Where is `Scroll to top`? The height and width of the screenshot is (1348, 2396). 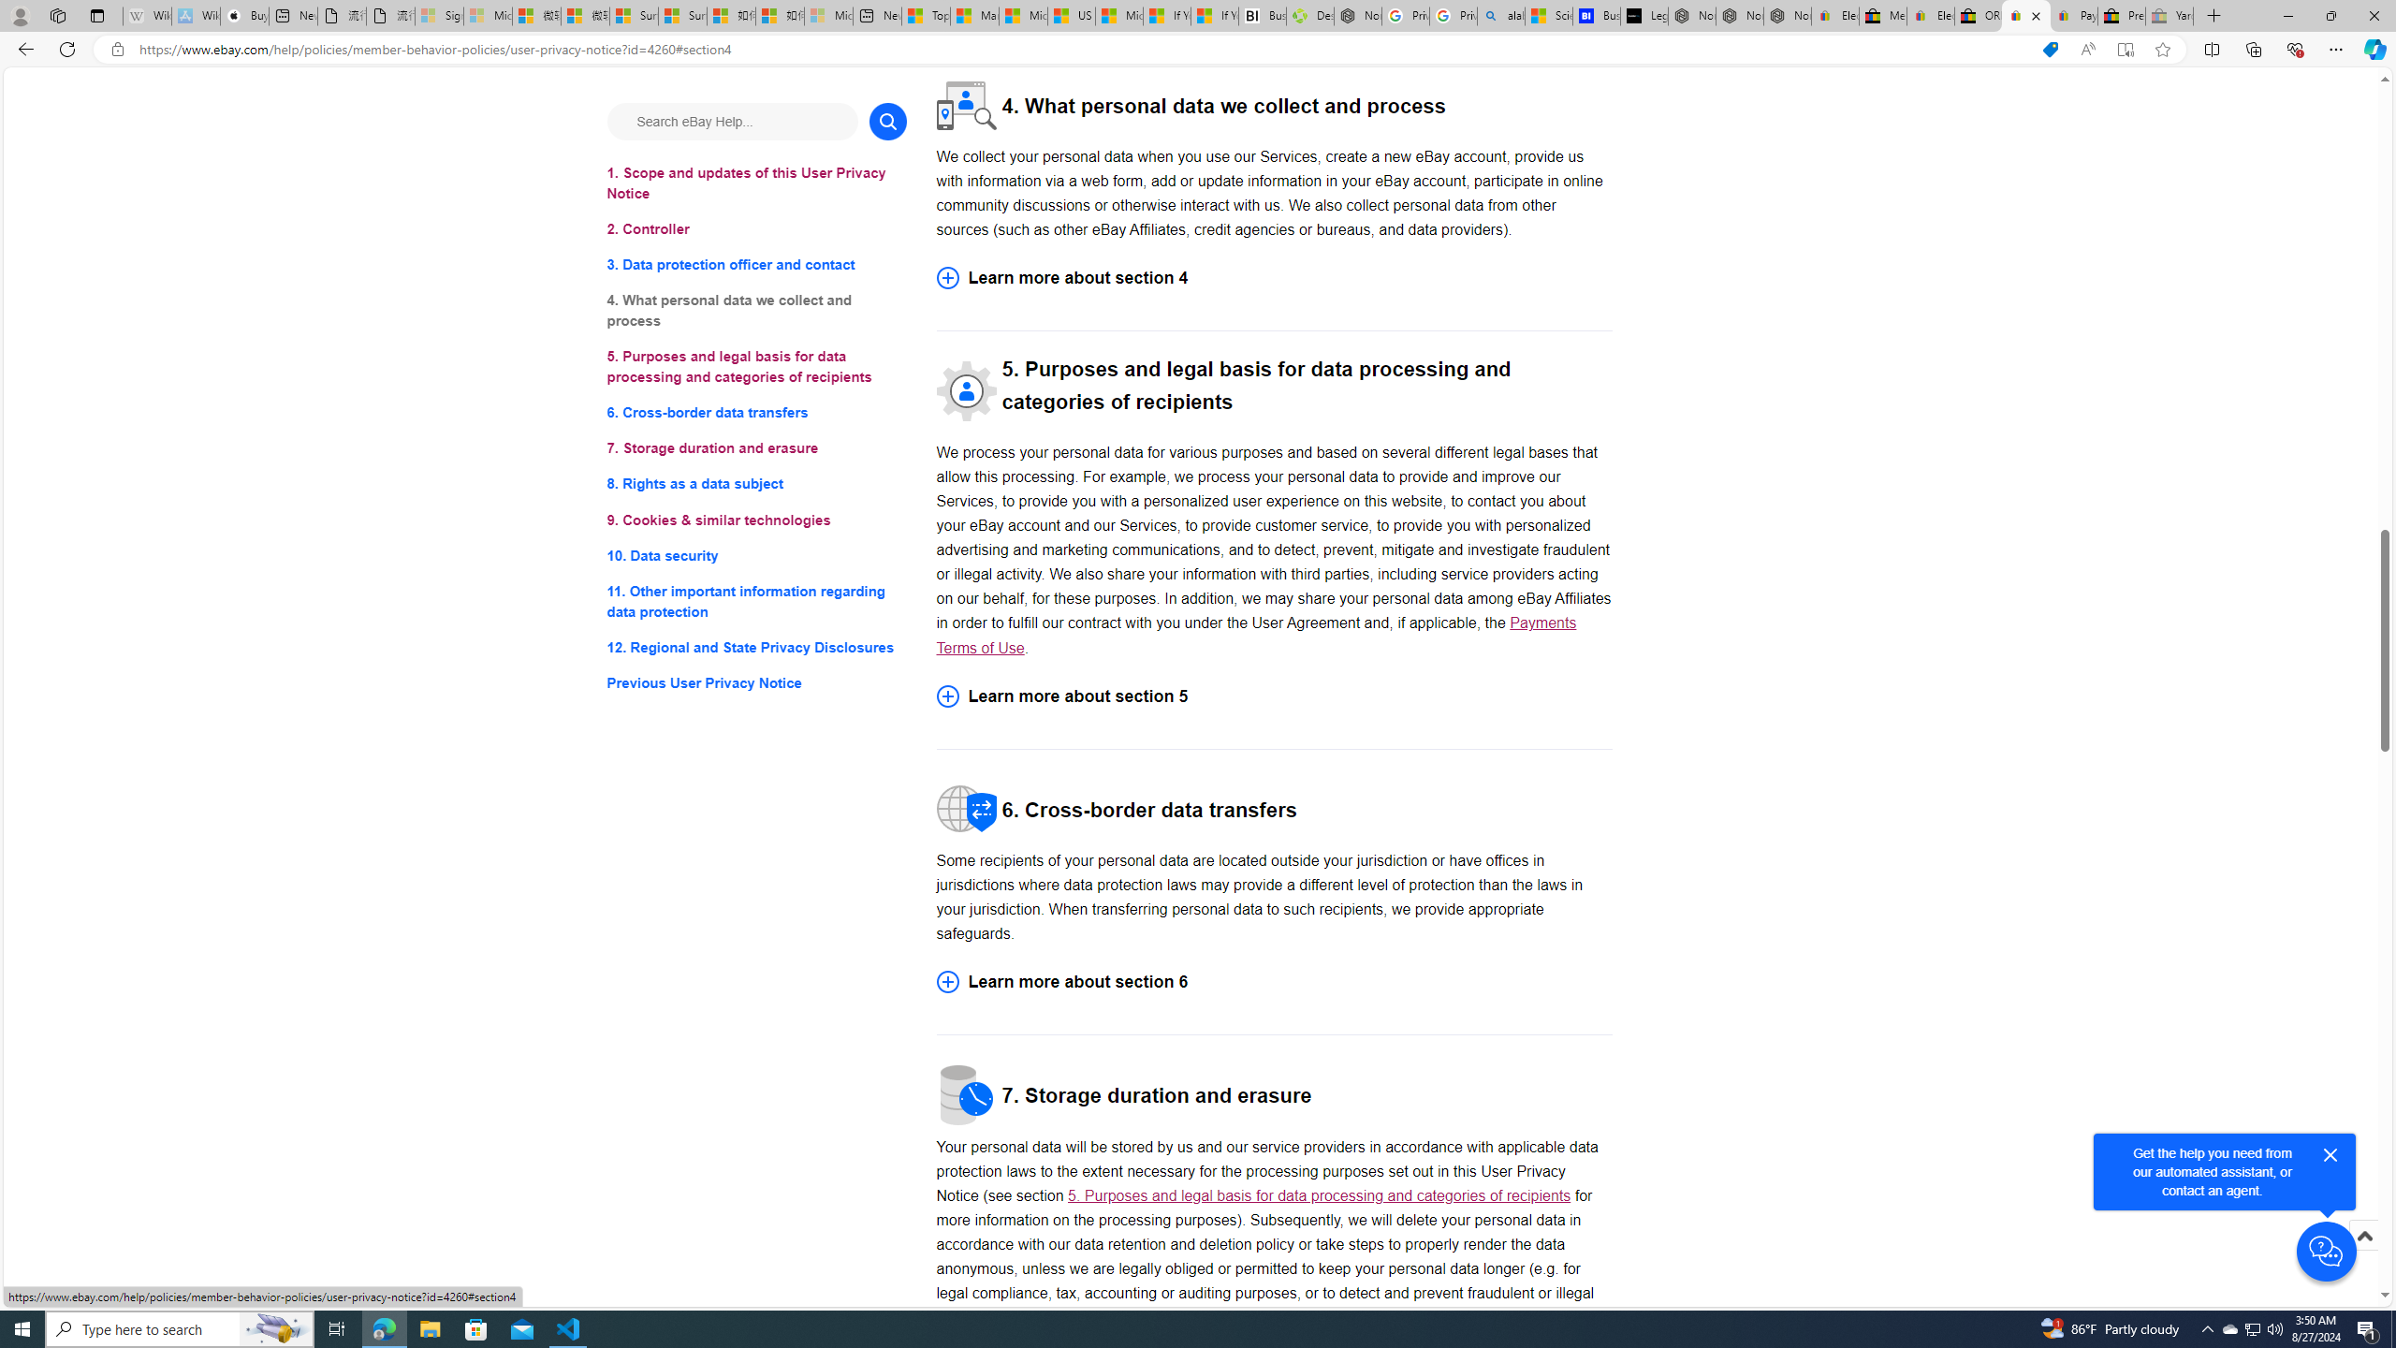 Scroll to top is located at coordinates (2363, 1236).